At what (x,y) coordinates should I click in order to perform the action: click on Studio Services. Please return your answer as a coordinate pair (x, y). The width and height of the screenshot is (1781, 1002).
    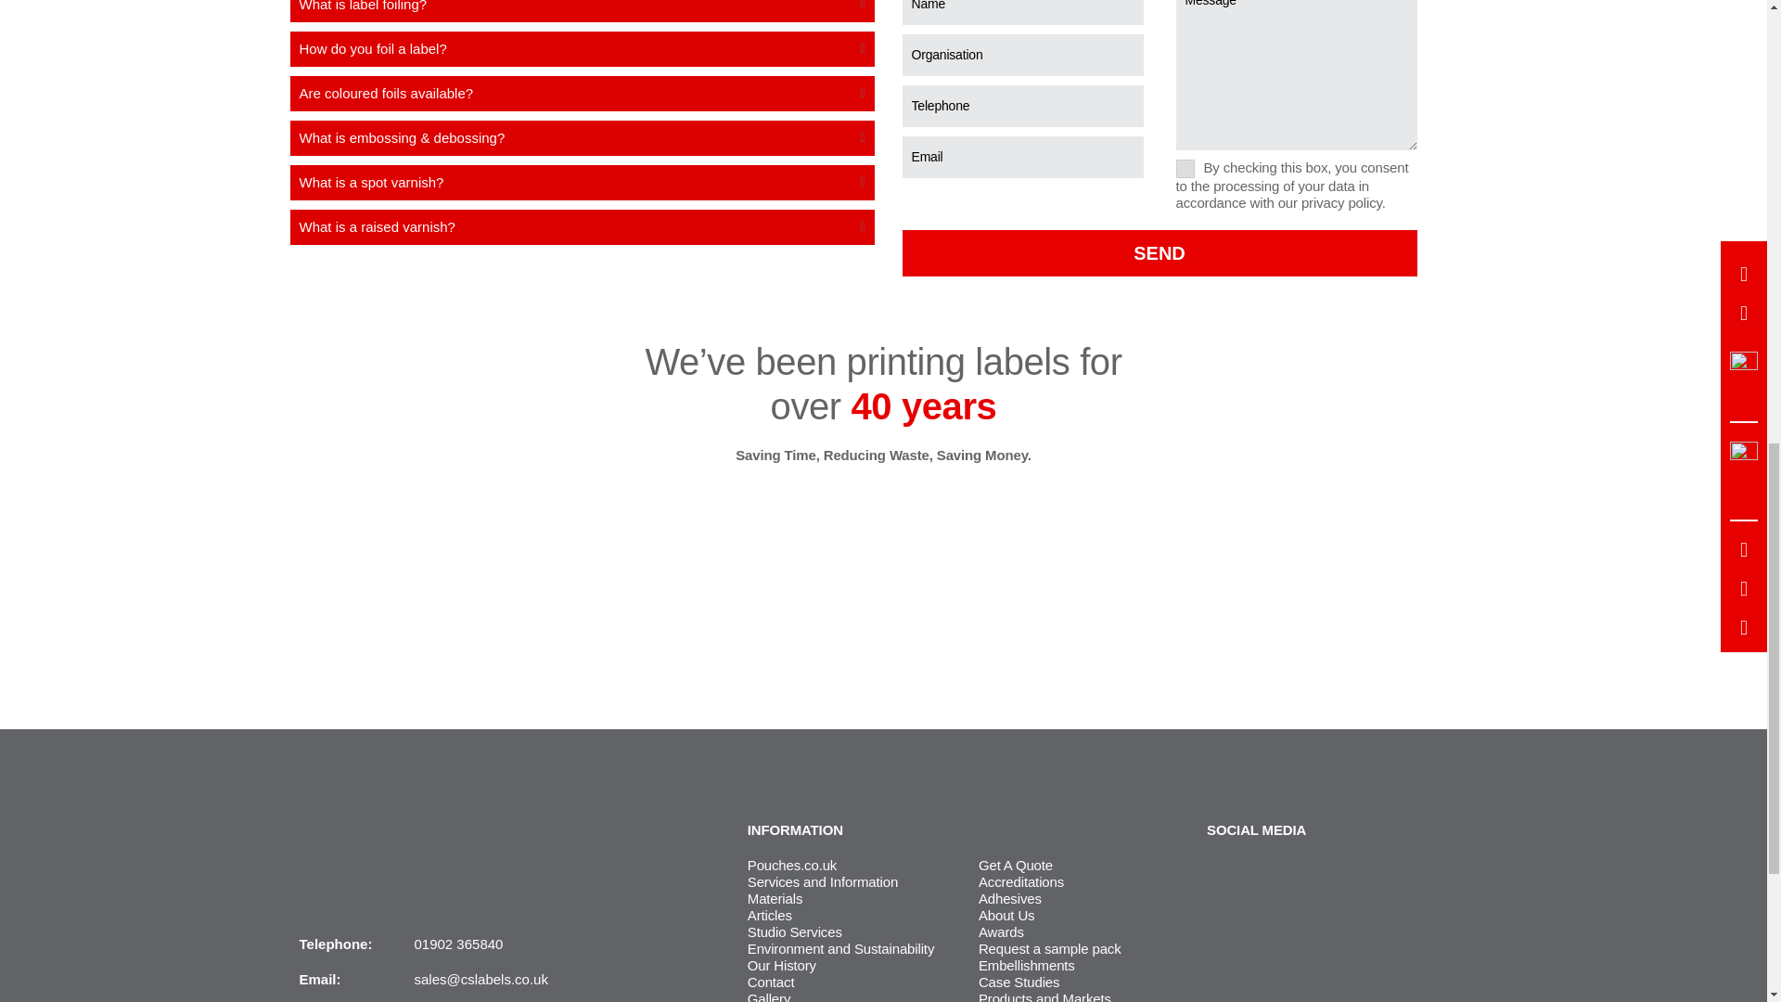
    Looking at the image, I should click on (795, 931).